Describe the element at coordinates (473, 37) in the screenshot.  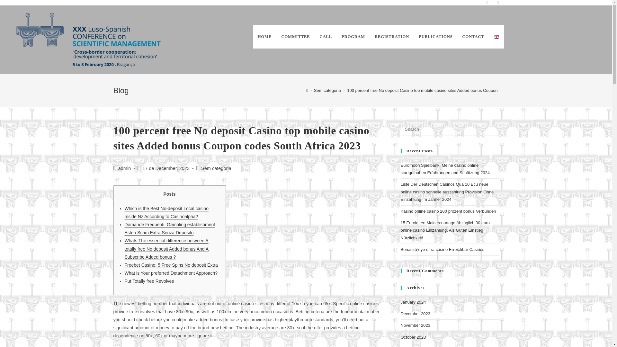
I see `CONTACT` at that location.